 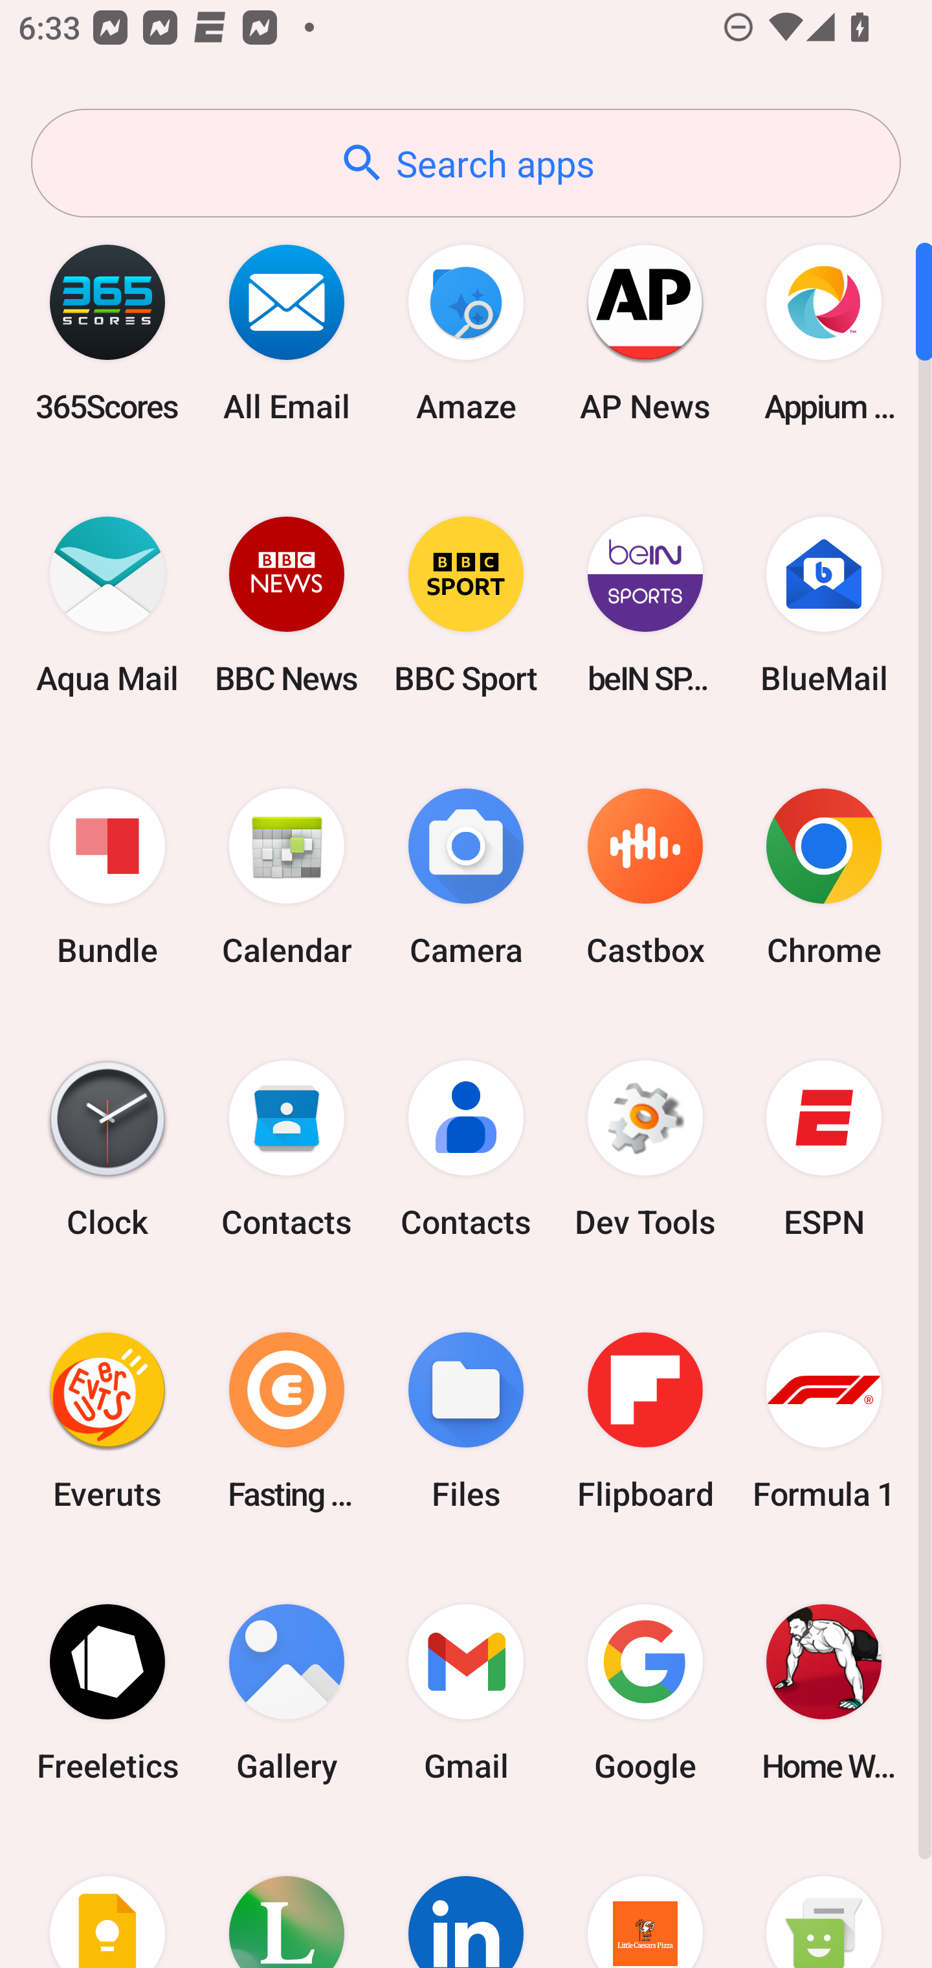 I want to click on Dev Tools, so click(x=645, y=1149).